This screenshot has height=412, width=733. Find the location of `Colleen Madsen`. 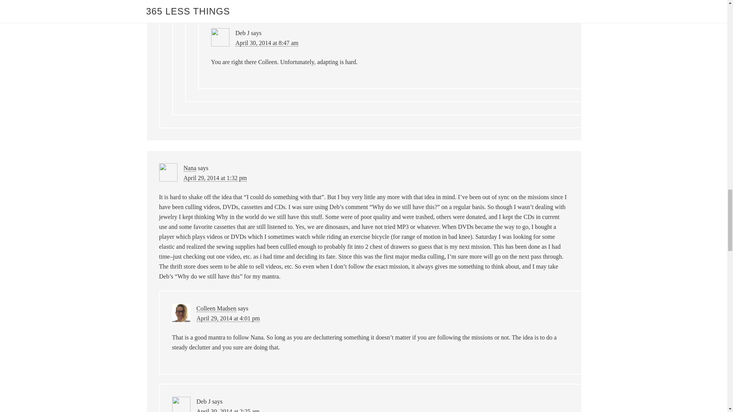

Colleen Madsen is located at coordinates (216, 308).